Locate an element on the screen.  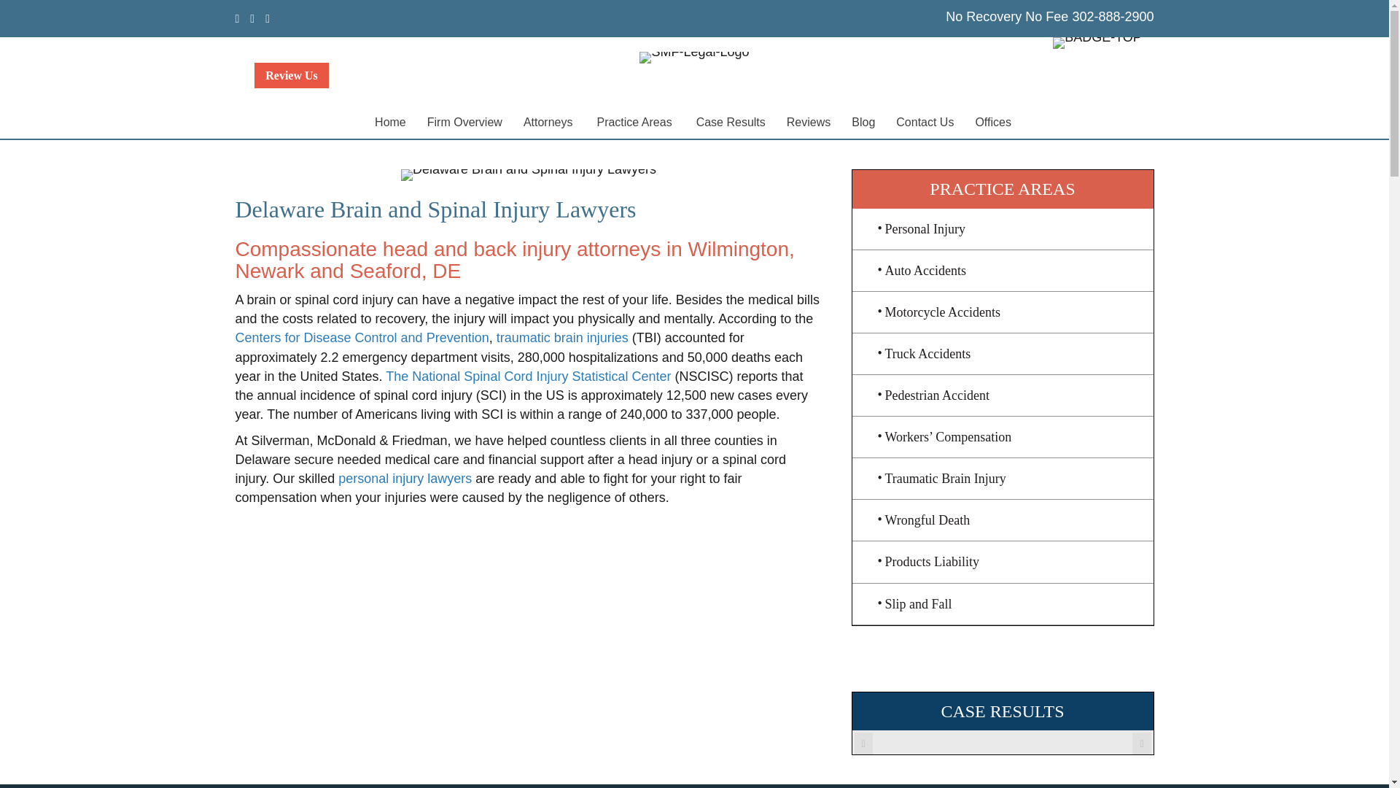
Review Us is located at coordinates (292, 75).